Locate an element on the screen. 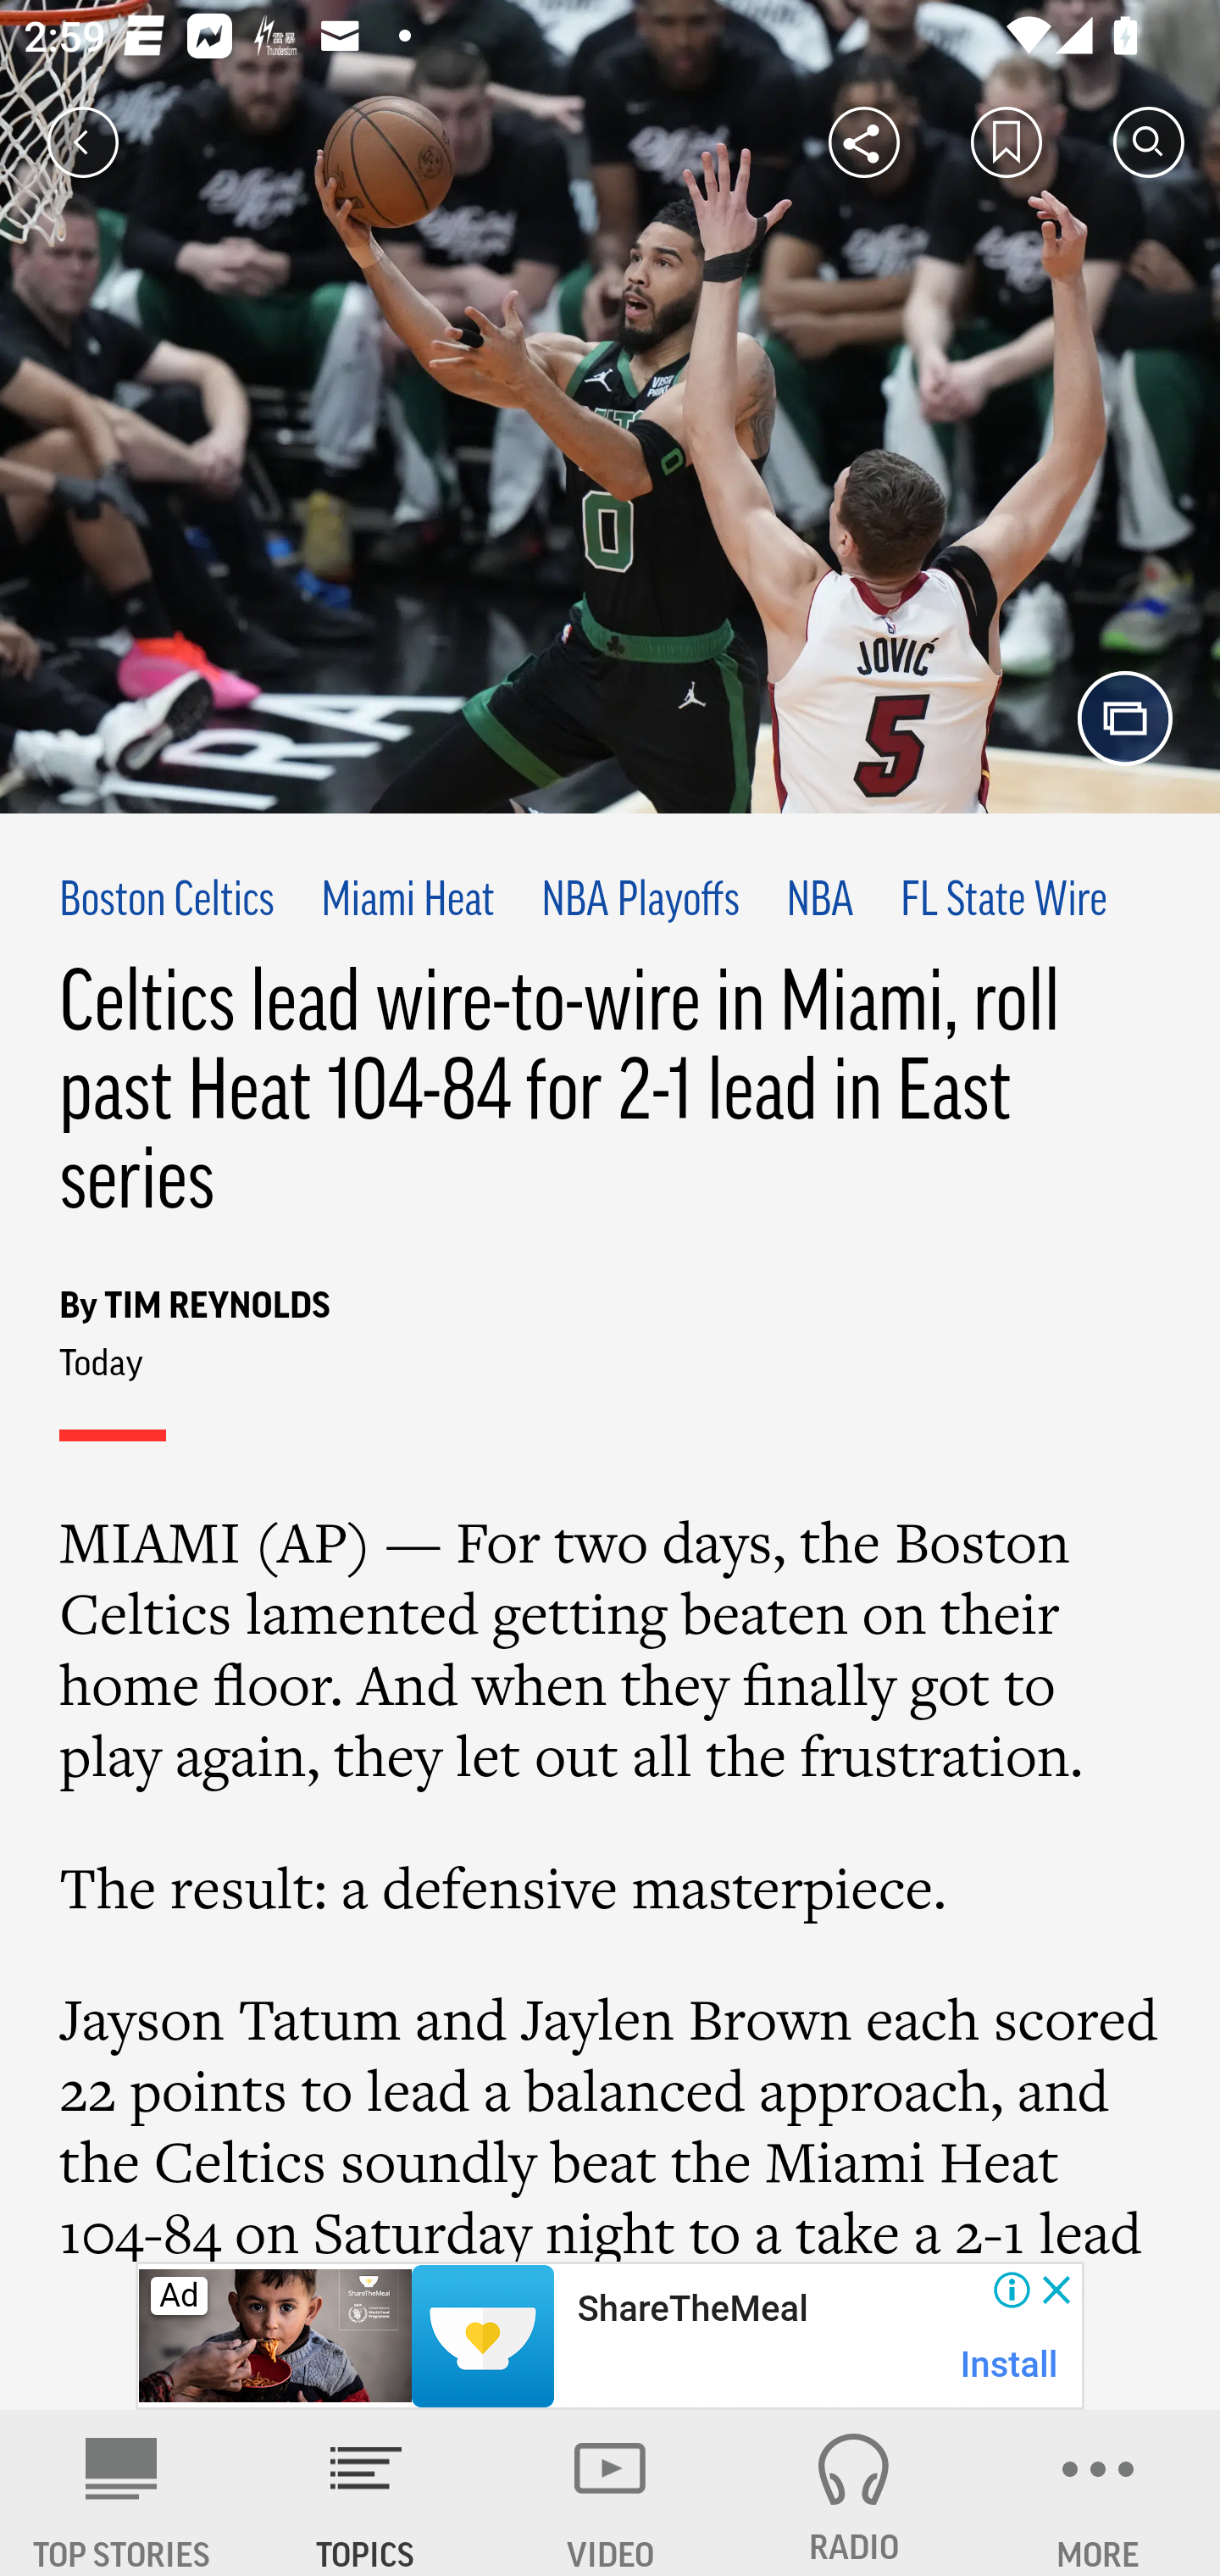 The width and height of the screenshot is (1220, 2576). Miami Heat is located at coordinates (407, 902).